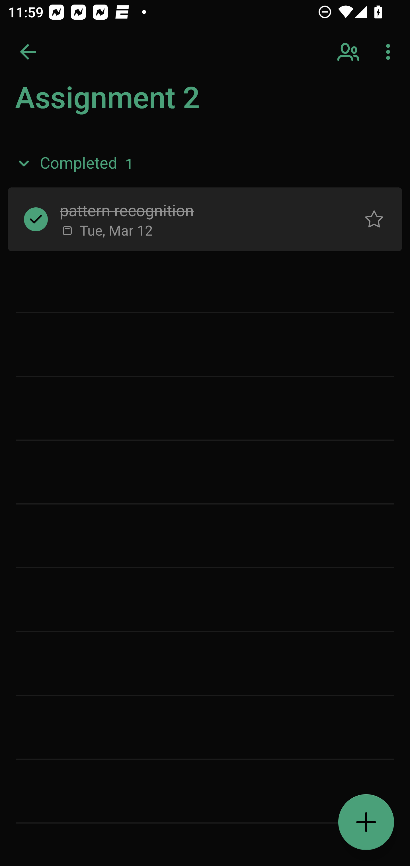  Describe the element at coordinates (366, 822) in the screenshot. I see `Add a task` at that location.